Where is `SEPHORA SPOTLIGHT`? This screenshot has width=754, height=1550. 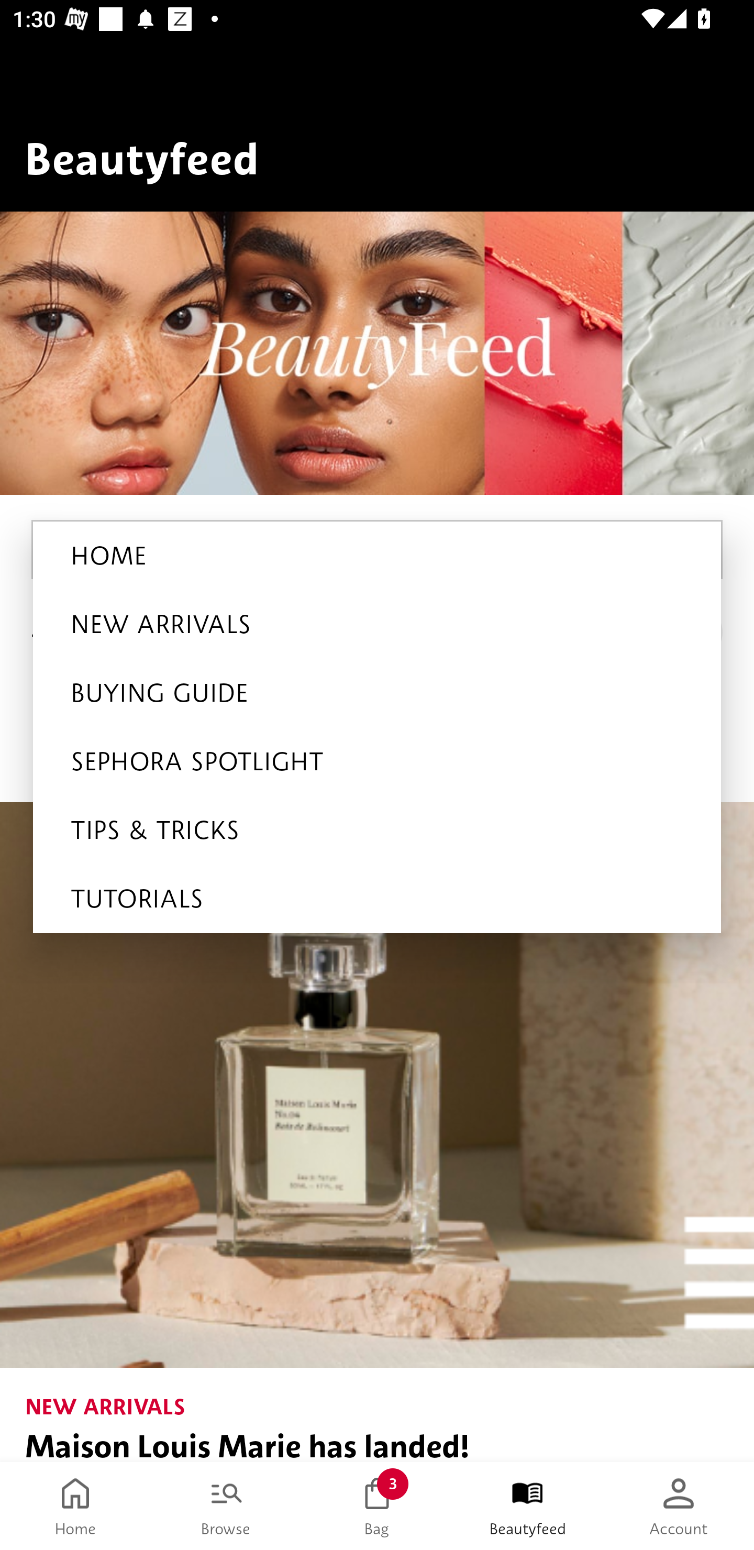
SEPHORA SPOTLIGHT is located at coordinates (377, 761).